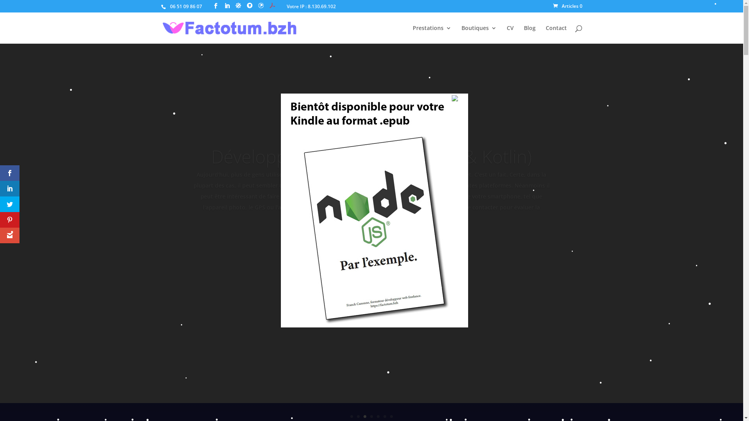 Image resolution: width=749 pixels, height=421 pixels. What do you see at coordinates (510, 34) in the screenshot?
I see `CV` at bounding box center [510, 34].